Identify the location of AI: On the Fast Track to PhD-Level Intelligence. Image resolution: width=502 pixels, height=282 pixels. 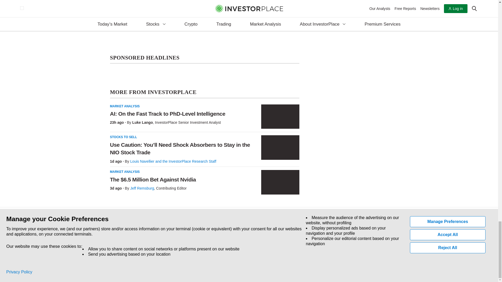
(280, 116).